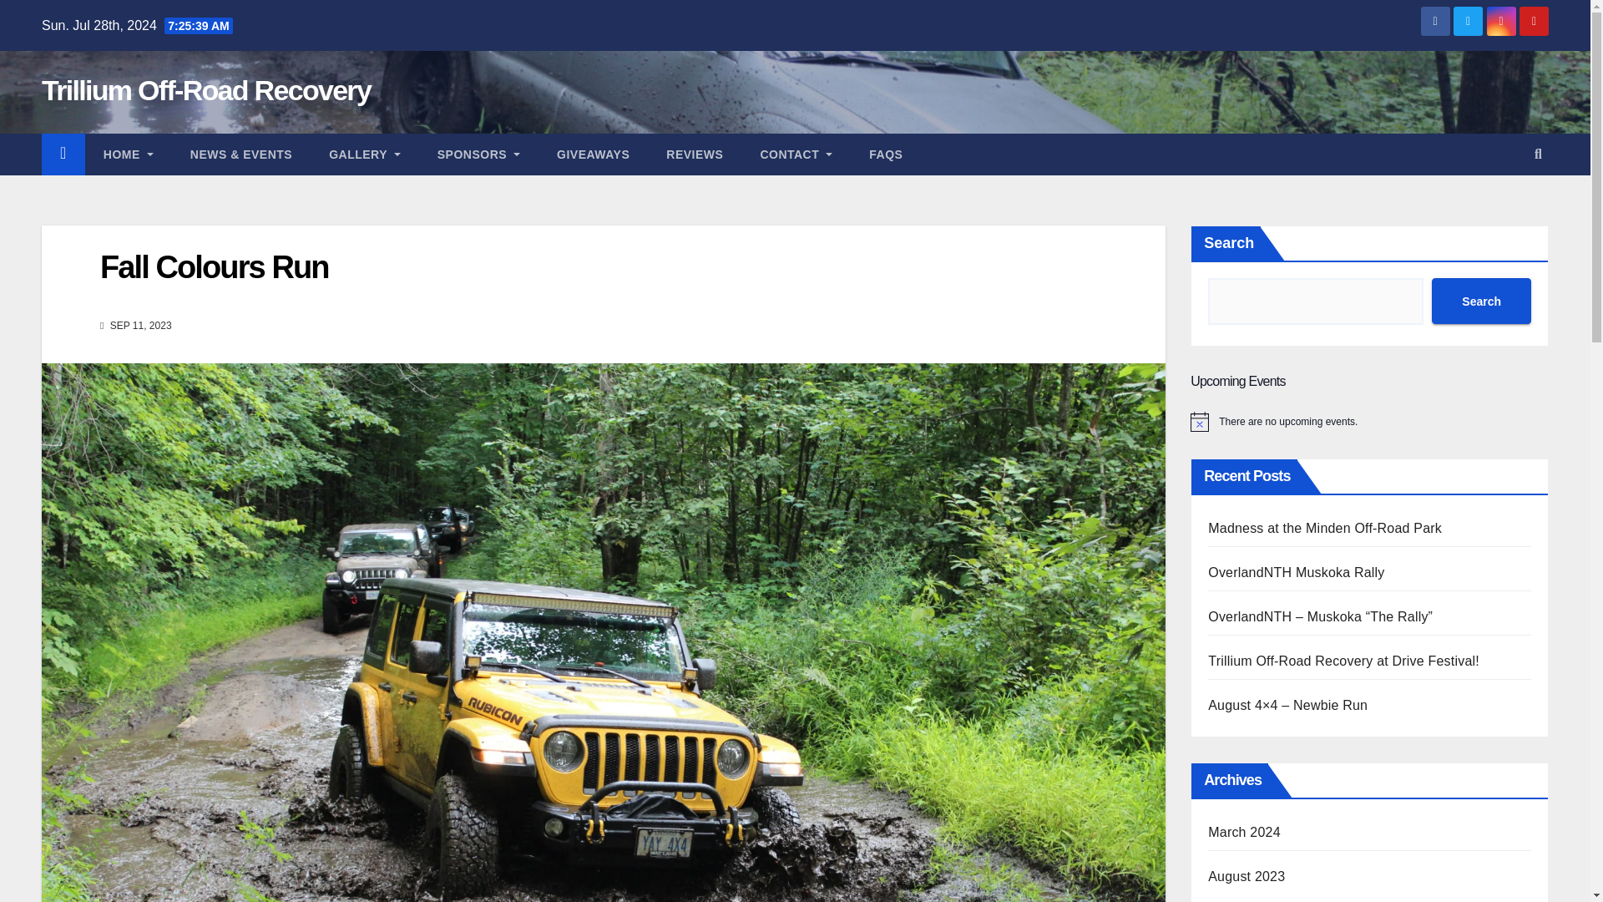 The image size is (1603, 902). What do you see at coordinates (478, 154) in the screenshot?
I see `SPONSORS` at bounding box center [478, 154].